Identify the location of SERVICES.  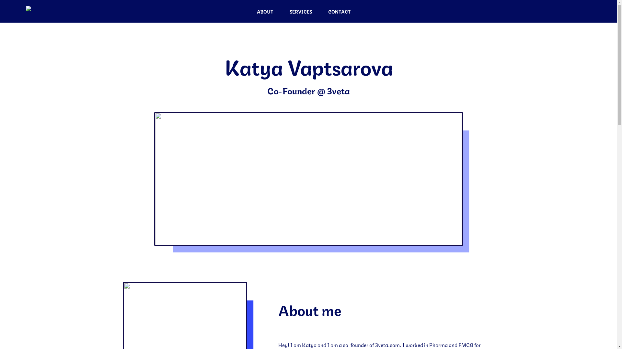
(301, 11).